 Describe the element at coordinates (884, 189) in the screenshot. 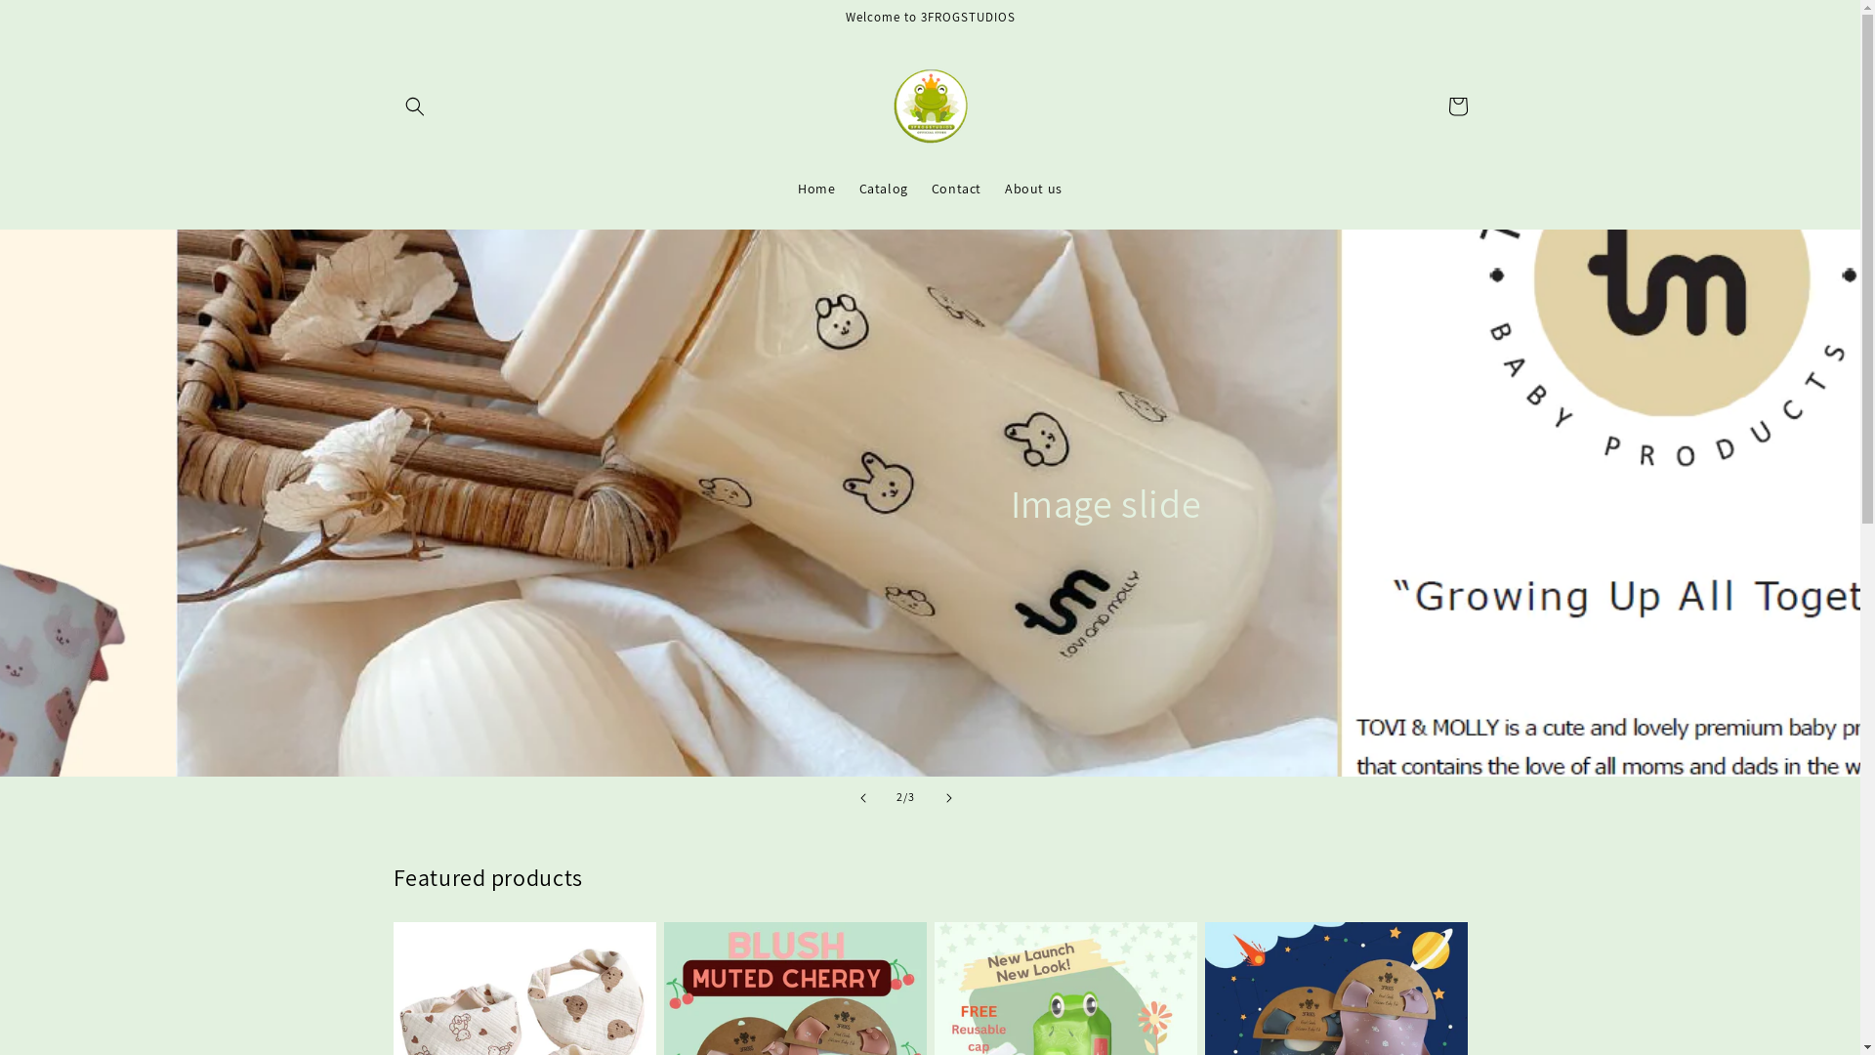

I see `Catalog` at that location.